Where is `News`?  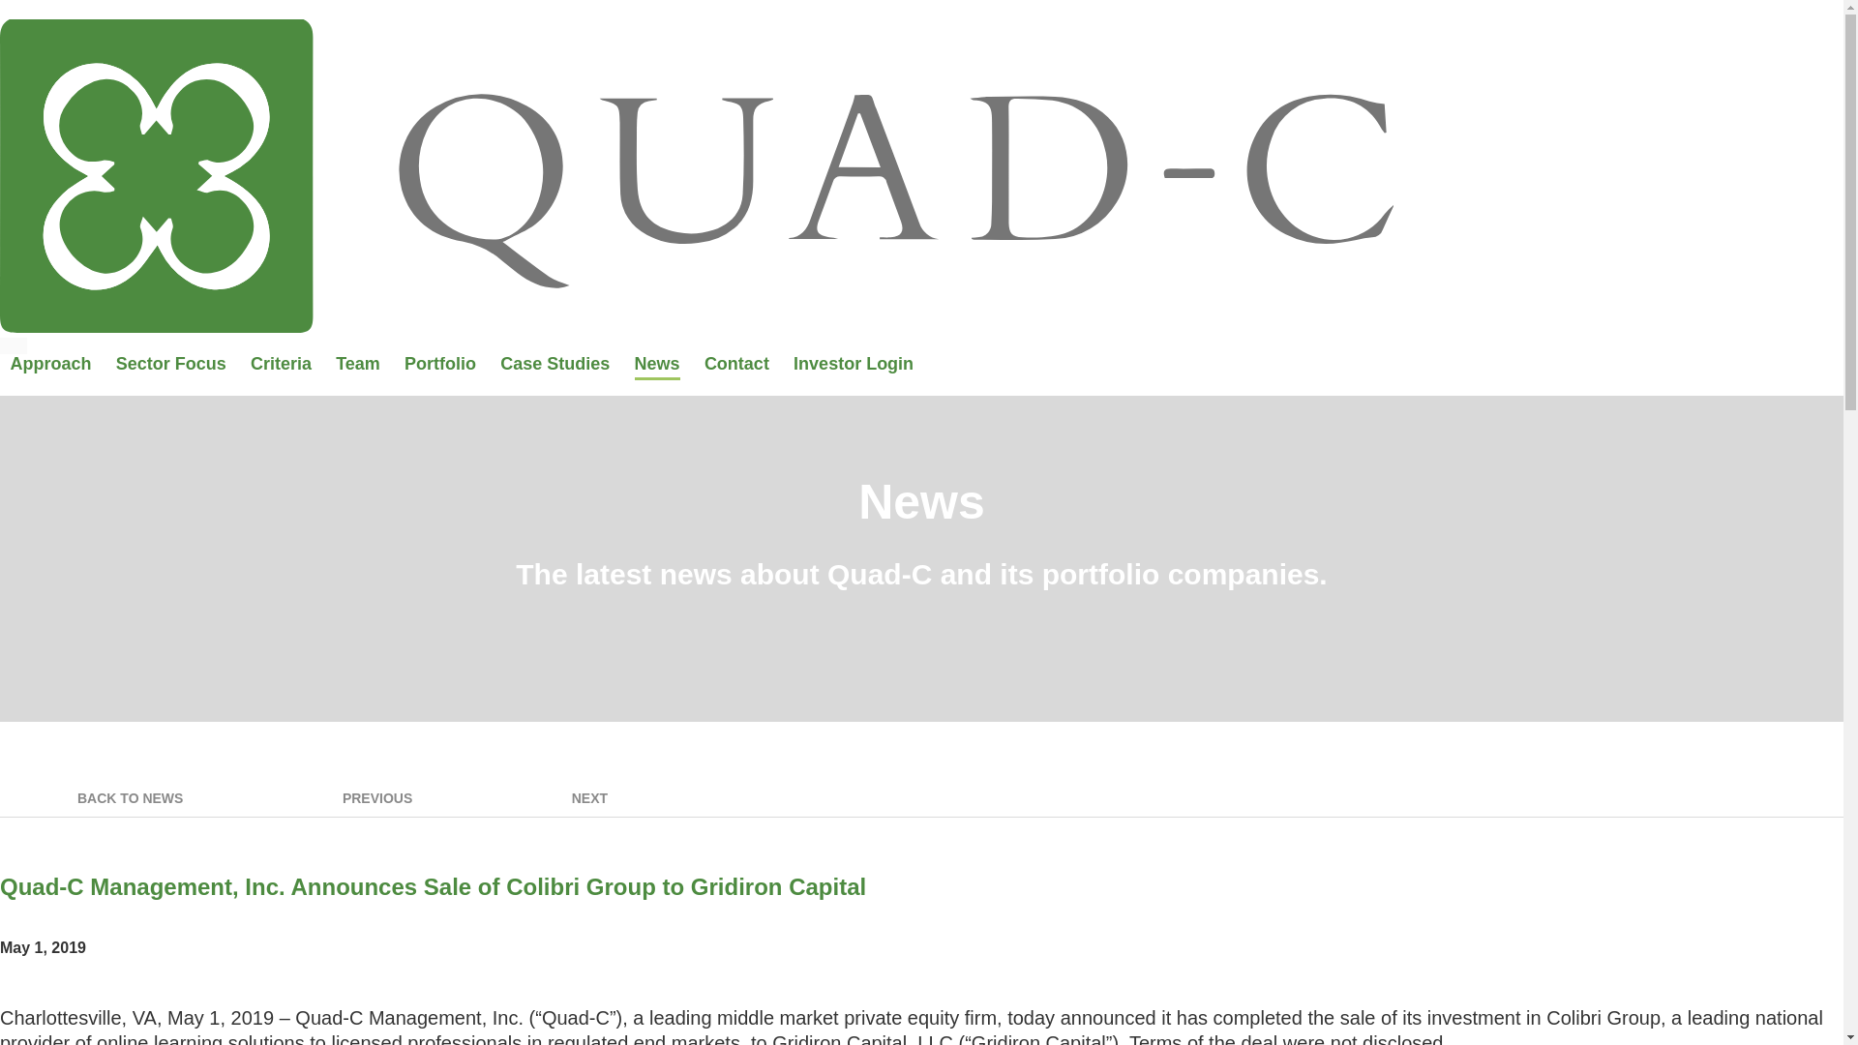 News is located at coordinates (657, 365).